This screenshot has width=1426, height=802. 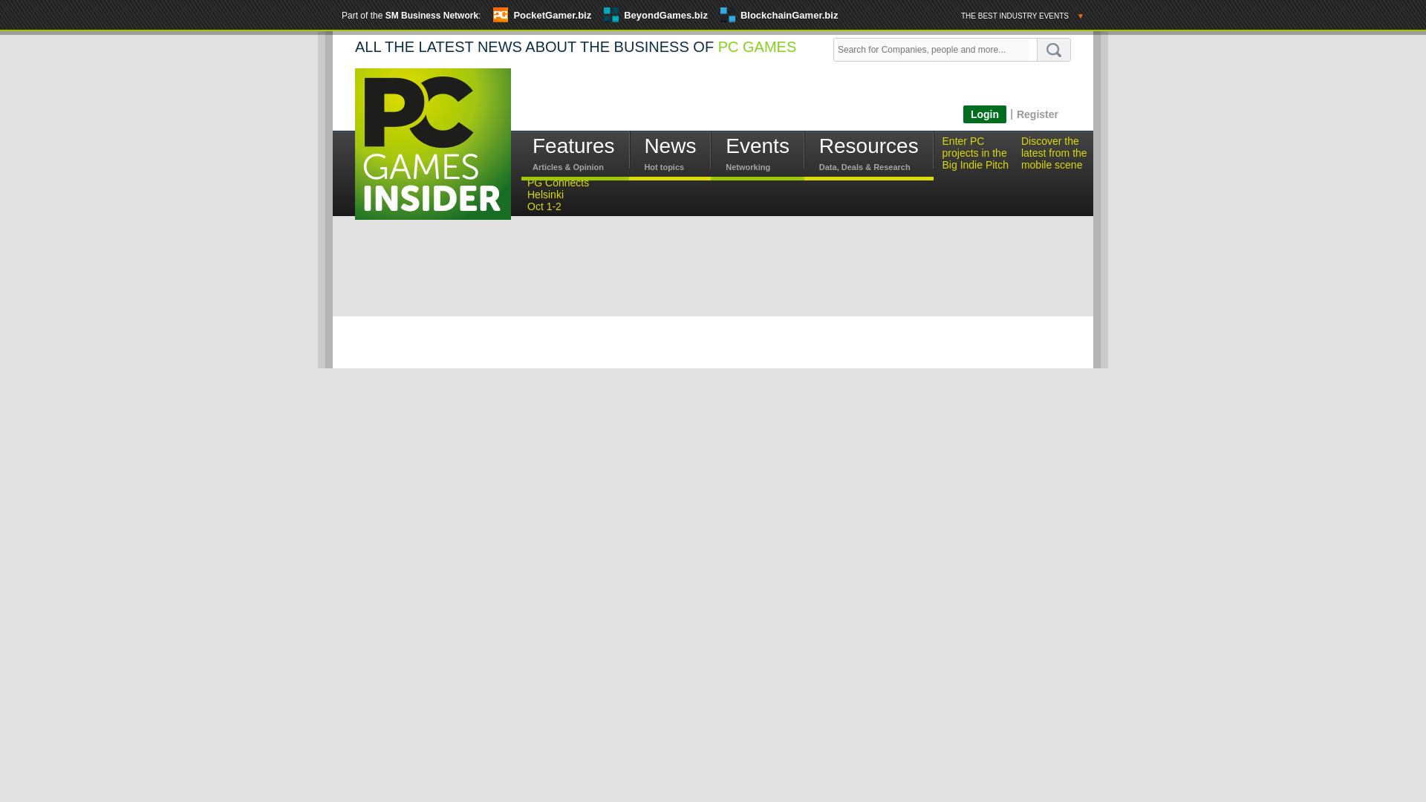 I want to click on 3rd party ad content, so click(x=792, y=101).